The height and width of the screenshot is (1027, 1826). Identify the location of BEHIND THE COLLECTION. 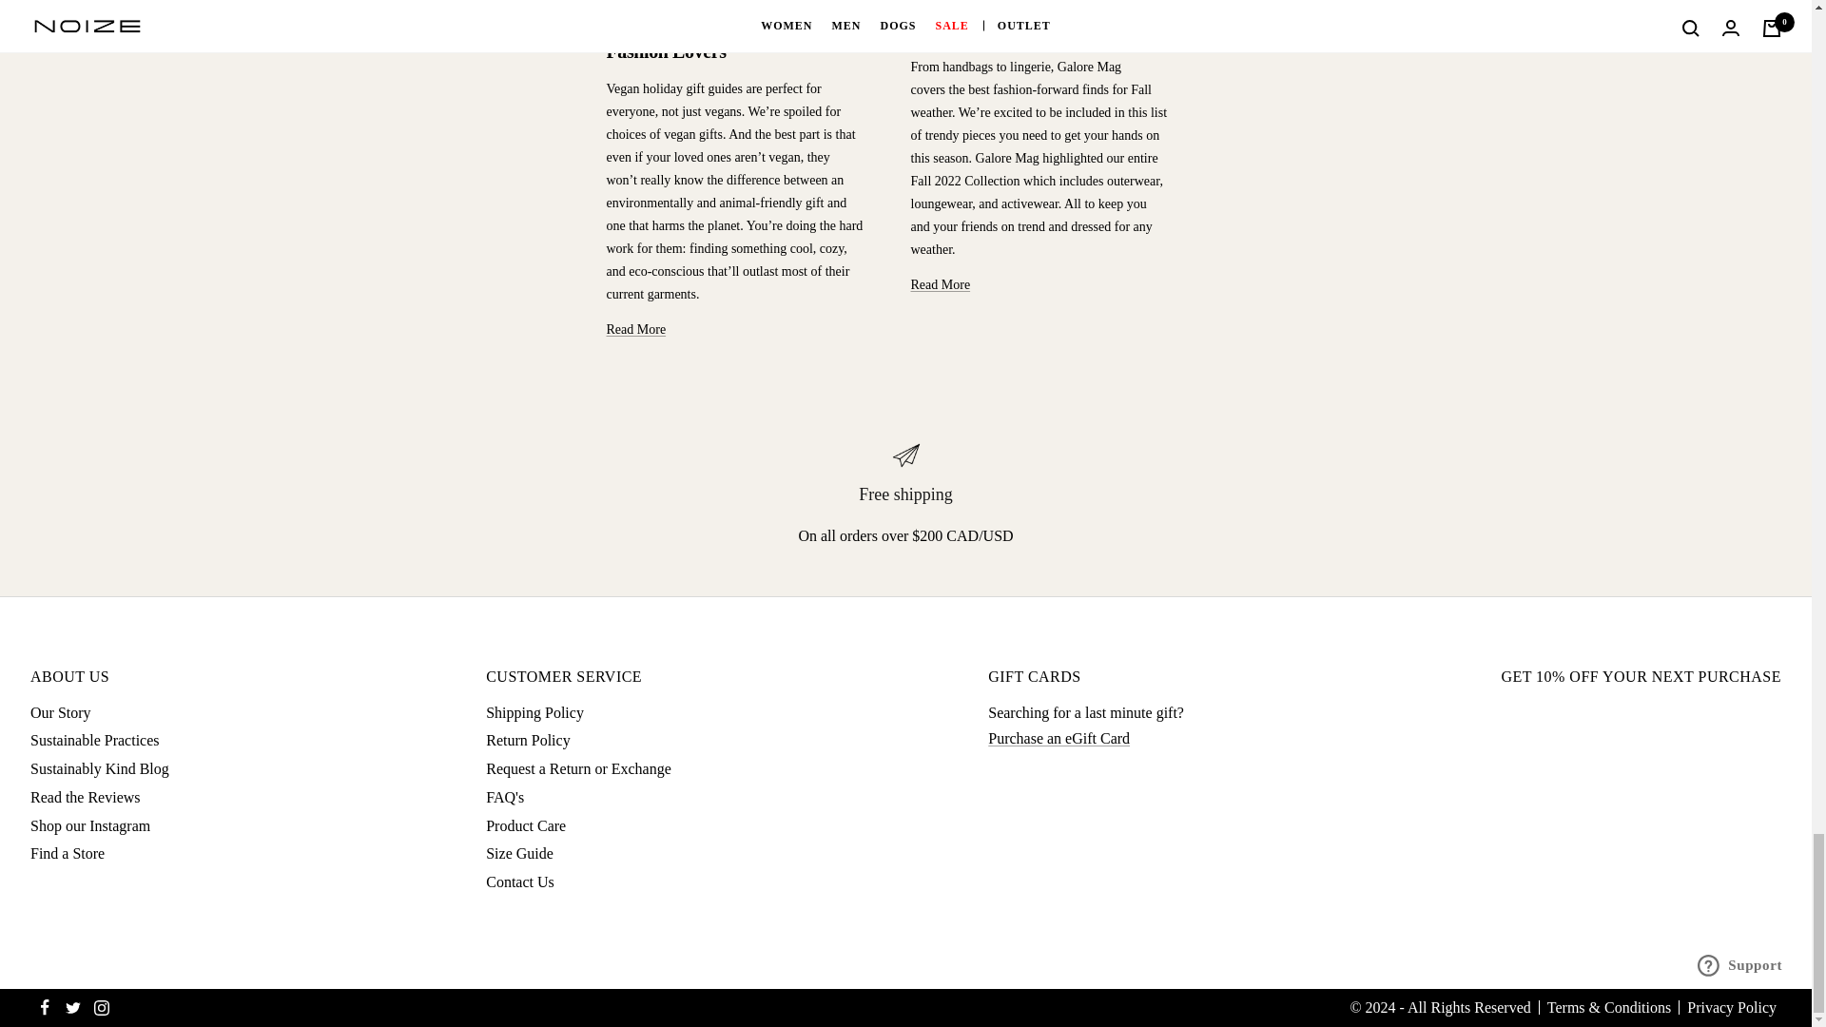
(699, 2).